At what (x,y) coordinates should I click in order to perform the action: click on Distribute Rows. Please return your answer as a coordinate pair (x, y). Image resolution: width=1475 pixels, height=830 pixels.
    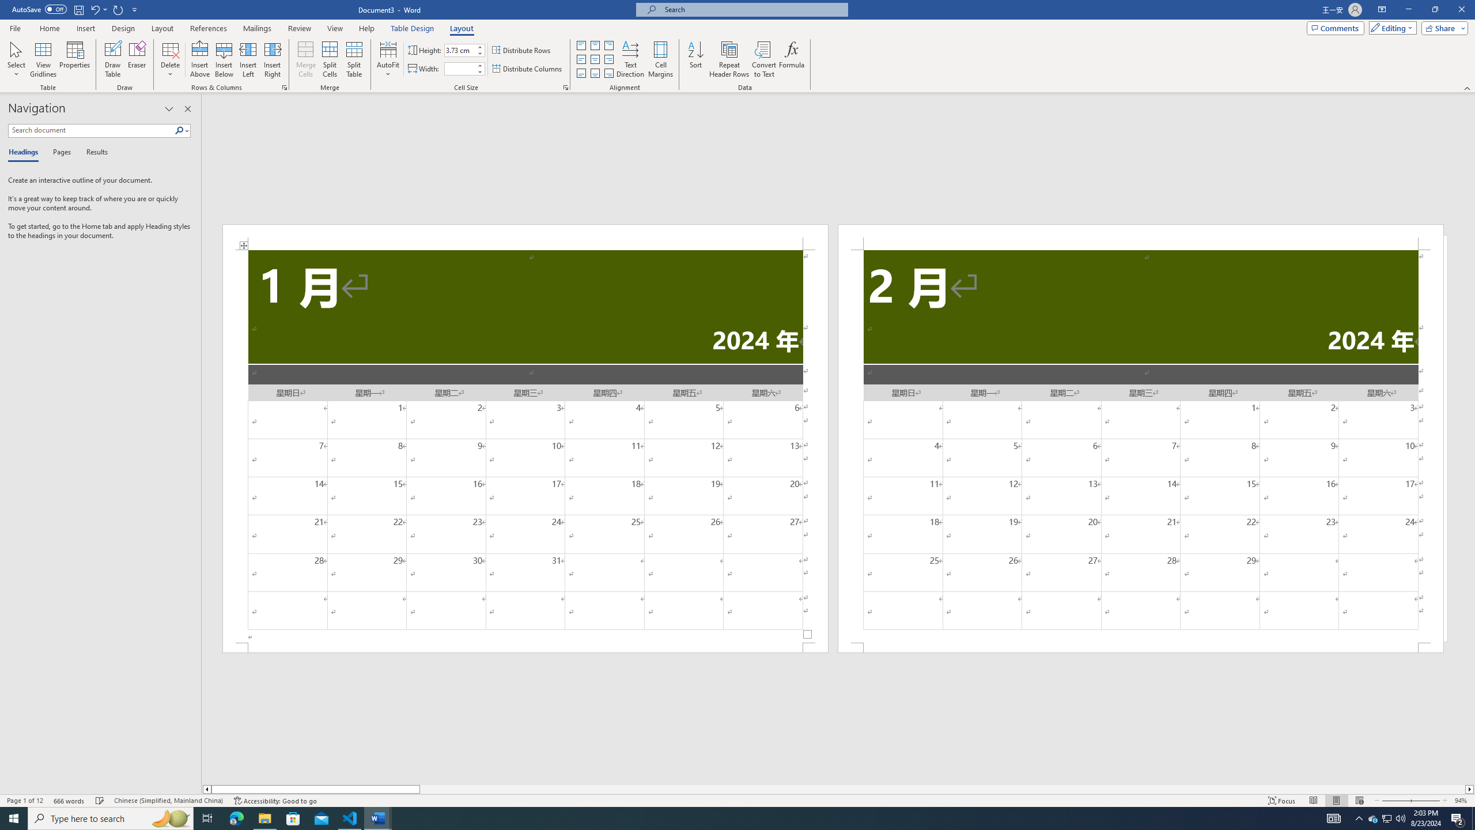
    Looking at the image, I should click on (522, 51).